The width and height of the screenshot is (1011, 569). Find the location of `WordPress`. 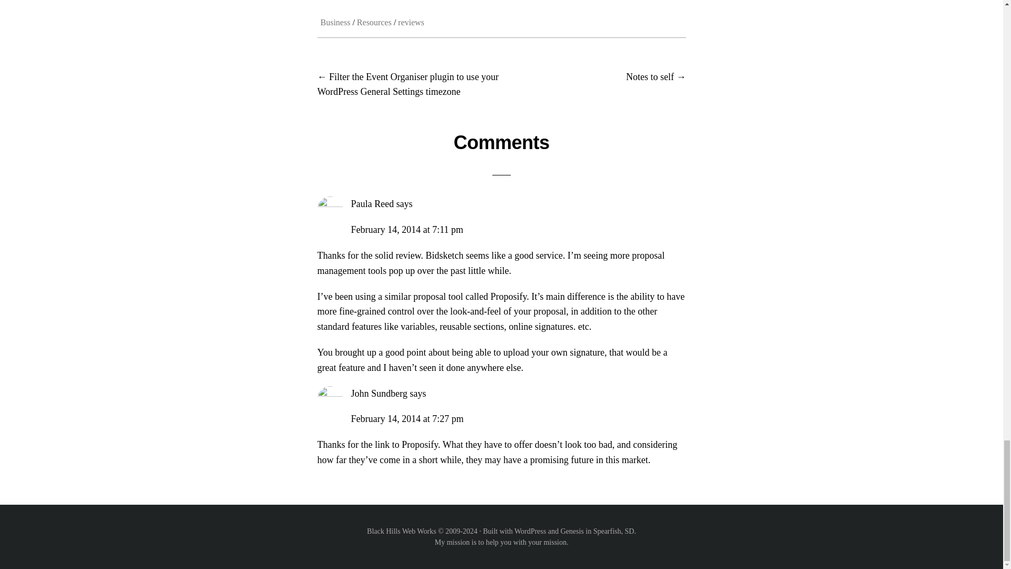

WordPress is located at coordinates (530, 531).